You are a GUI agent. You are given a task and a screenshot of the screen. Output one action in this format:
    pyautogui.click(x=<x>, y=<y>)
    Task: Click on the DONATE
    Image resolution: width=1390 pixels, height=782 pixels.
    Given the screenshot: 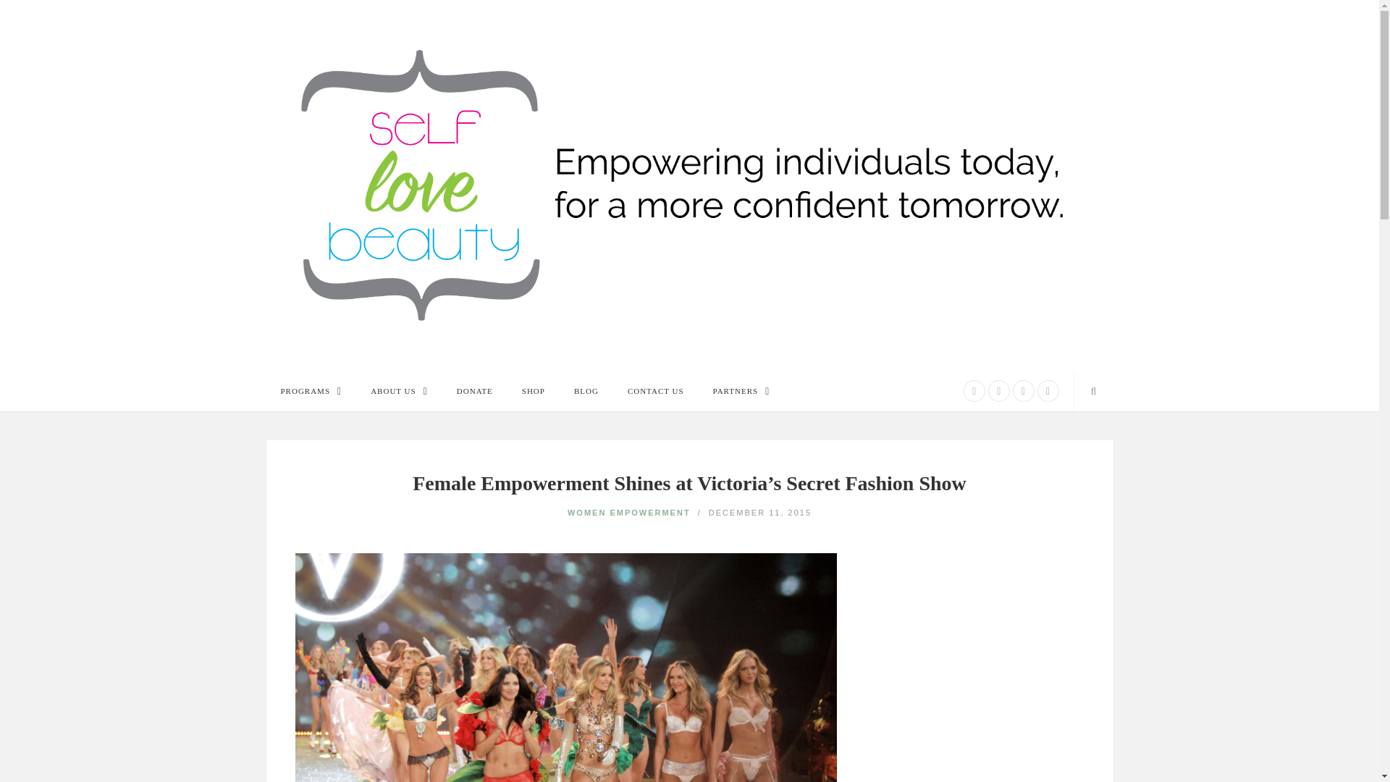 What is the action you would take?
    pyautogui.click(x=474, y=391)
    